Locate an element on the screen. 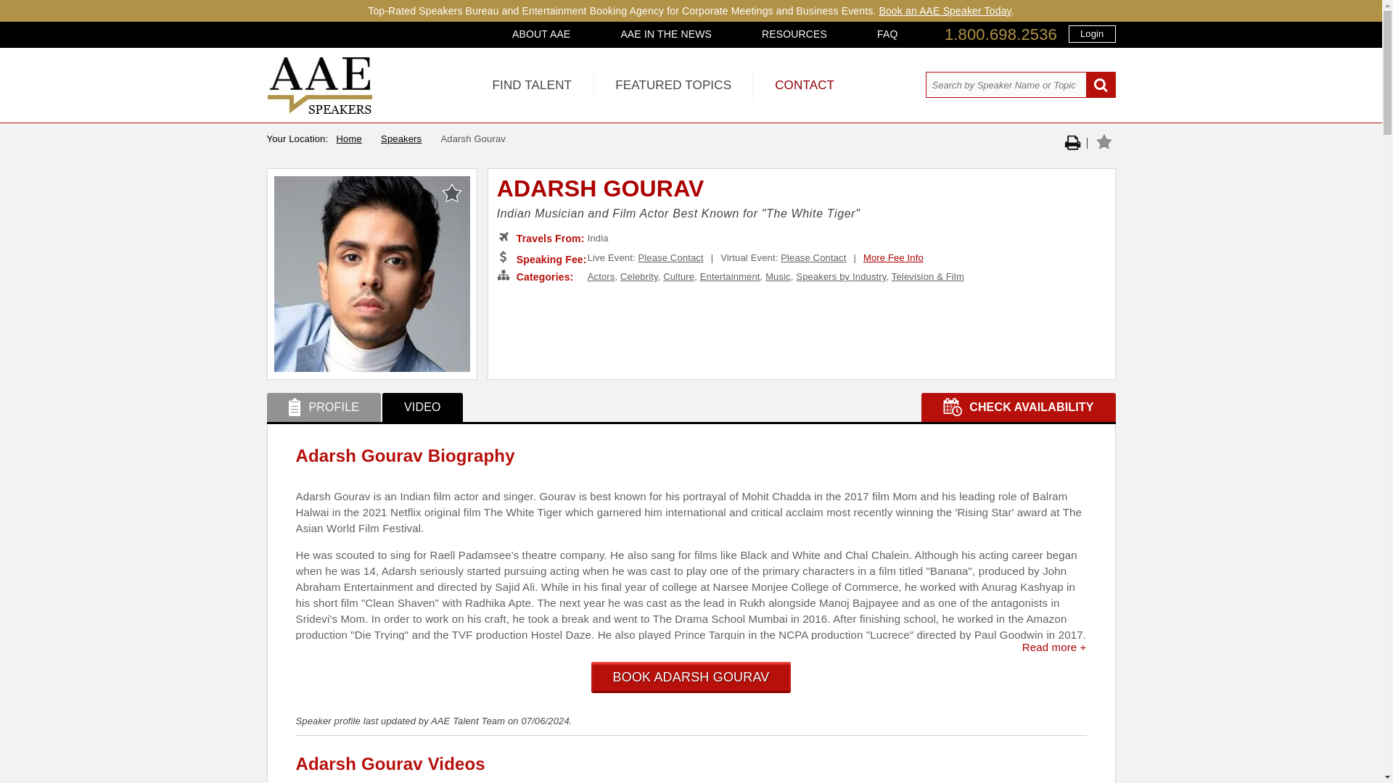 The width and height of the screenshot is (1393, 783). AAE IN THE NEWS is located at coordinates (666, 33).